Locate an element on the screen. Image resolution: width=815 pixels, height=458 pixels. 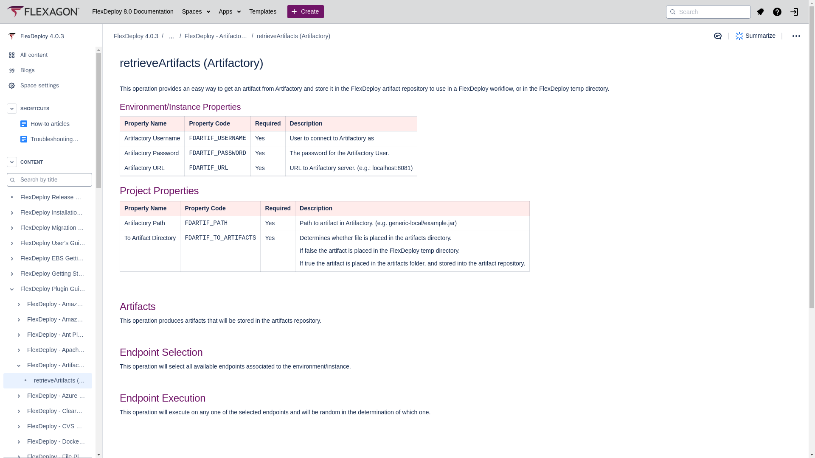
How-to articles is located at coordinates (48, 124).